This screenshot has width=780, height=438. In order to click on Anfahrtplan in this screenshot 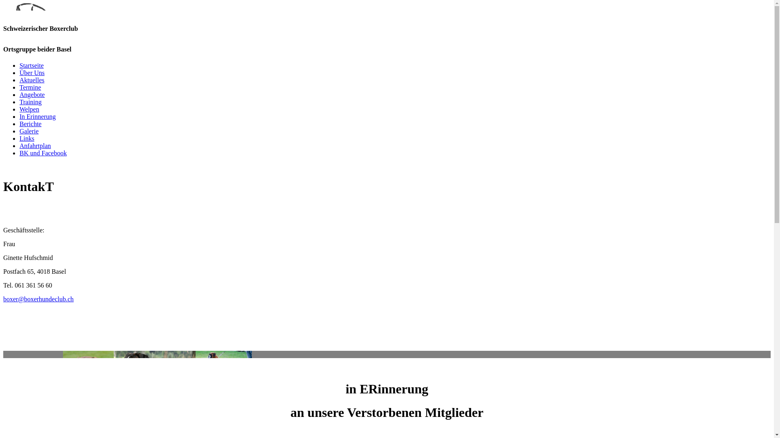, I will do `click(35, 146)`.